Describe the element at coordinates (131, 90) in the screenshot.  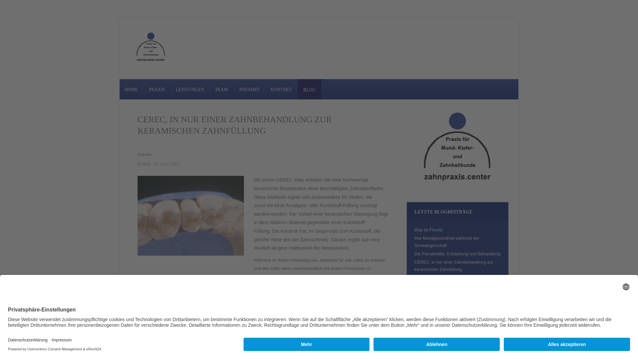
I see `HOME` at that location.